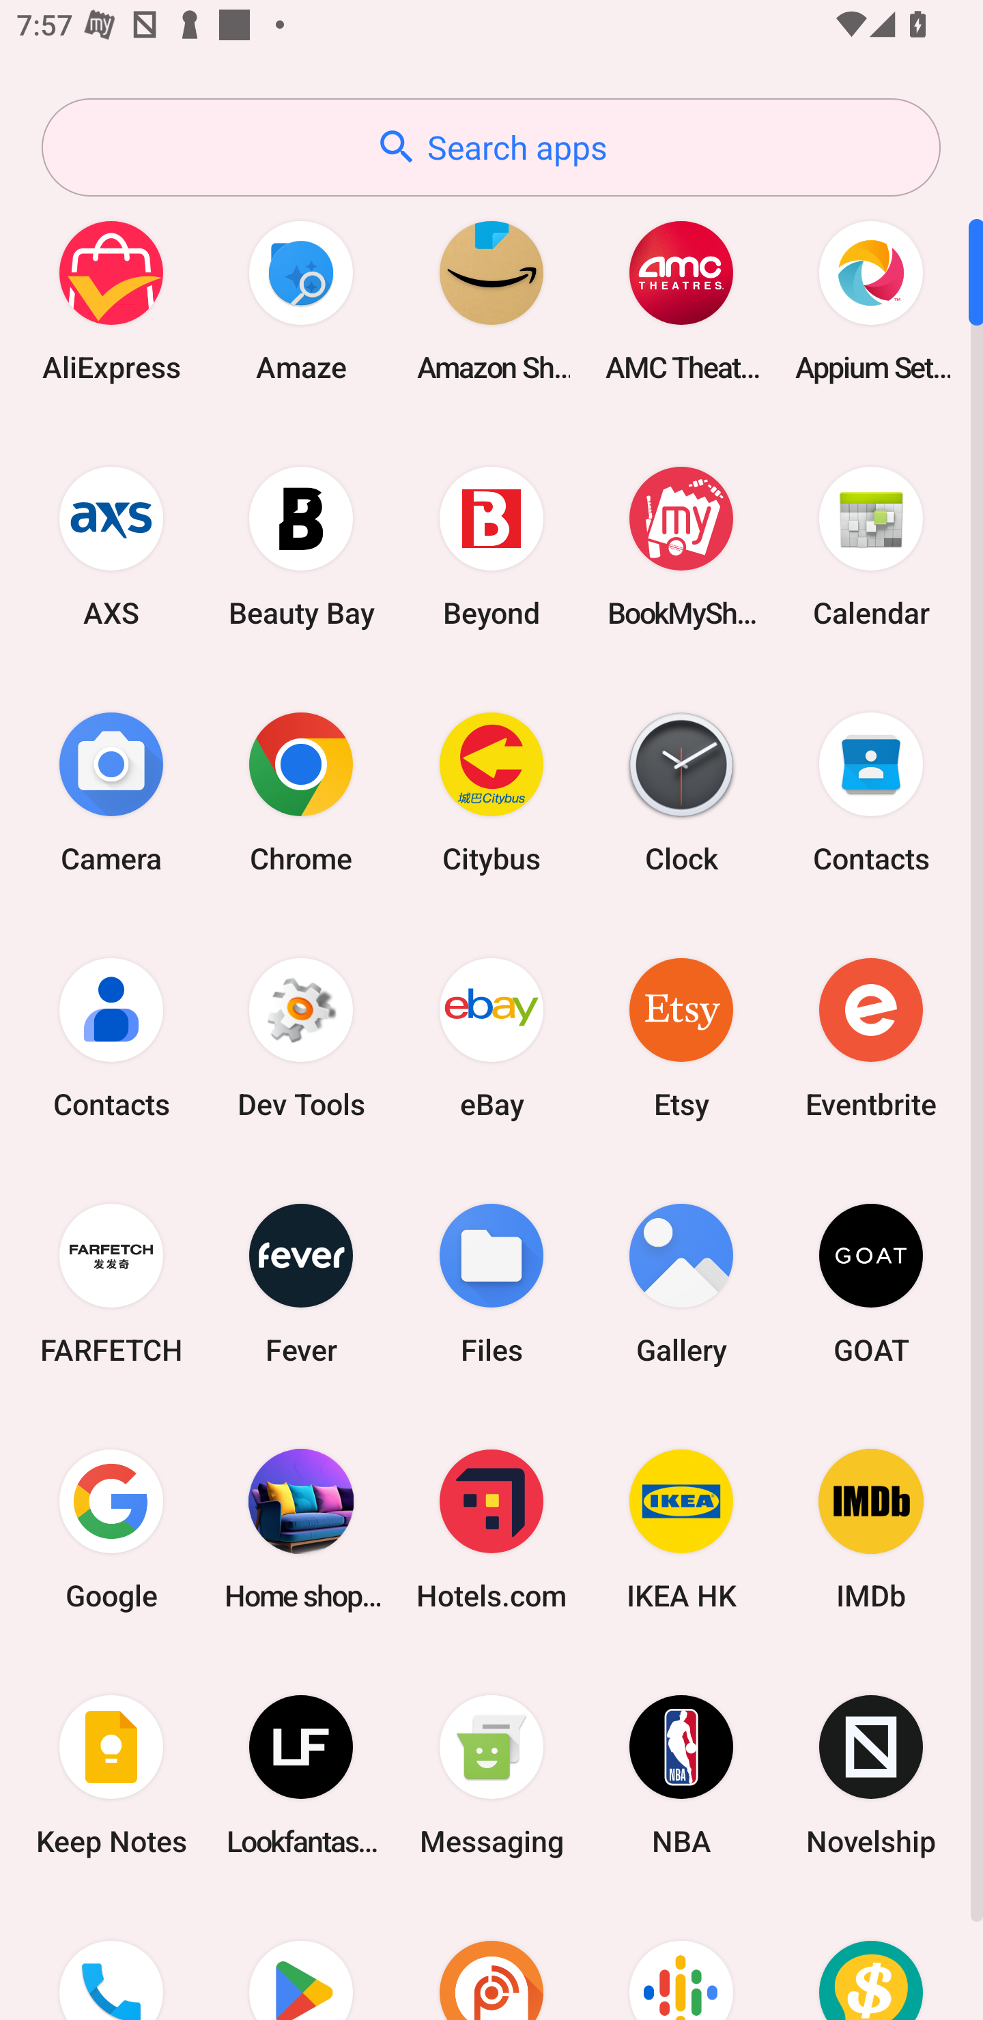  I want to click on Amazon Shopping, so click(491, 300).